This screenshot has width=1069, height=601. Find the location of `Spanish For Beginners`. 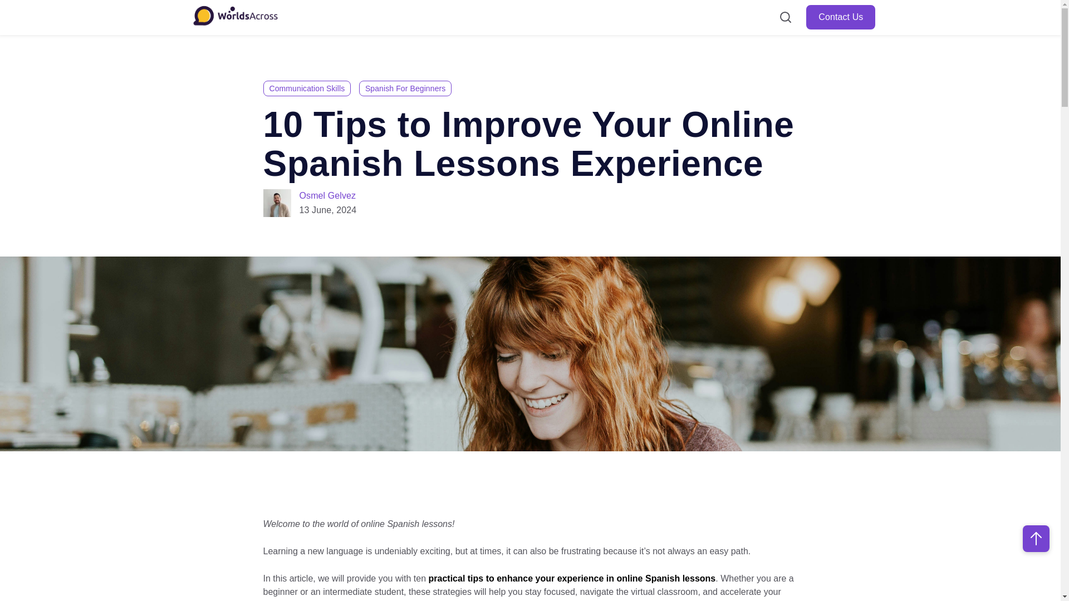

Spanish For Beginners is located at coordinates (405, 88).